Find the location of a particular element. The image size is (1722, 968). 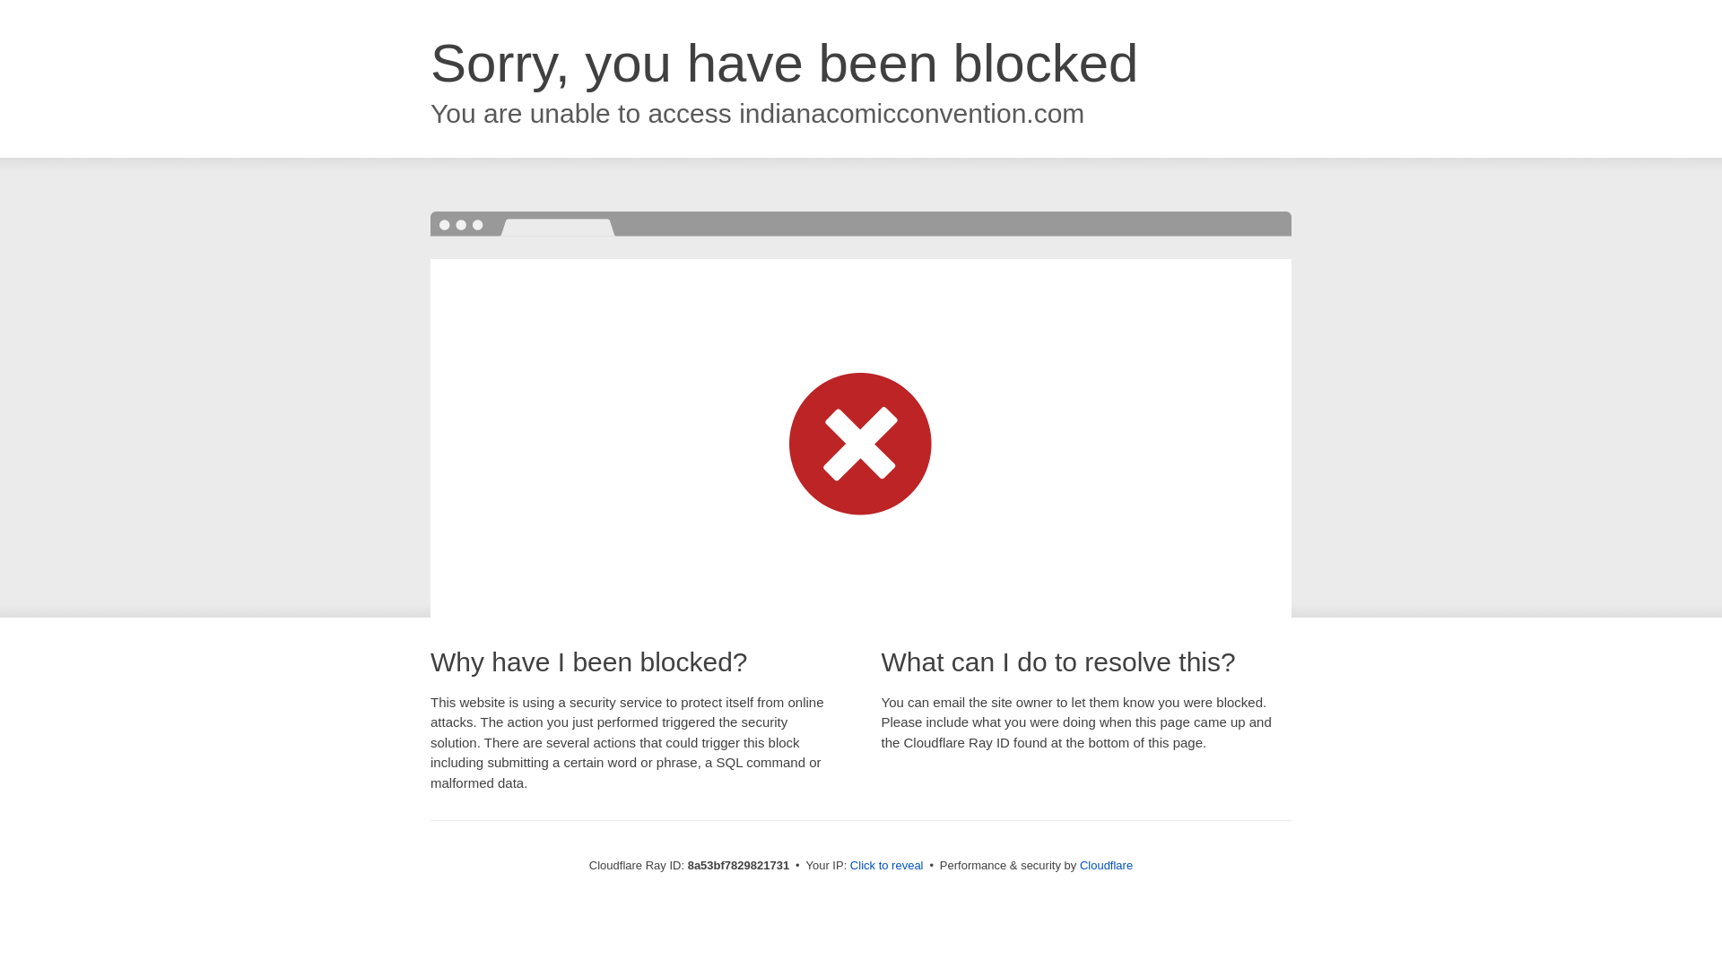

Click to reveal is located at coordinates (886, 866).